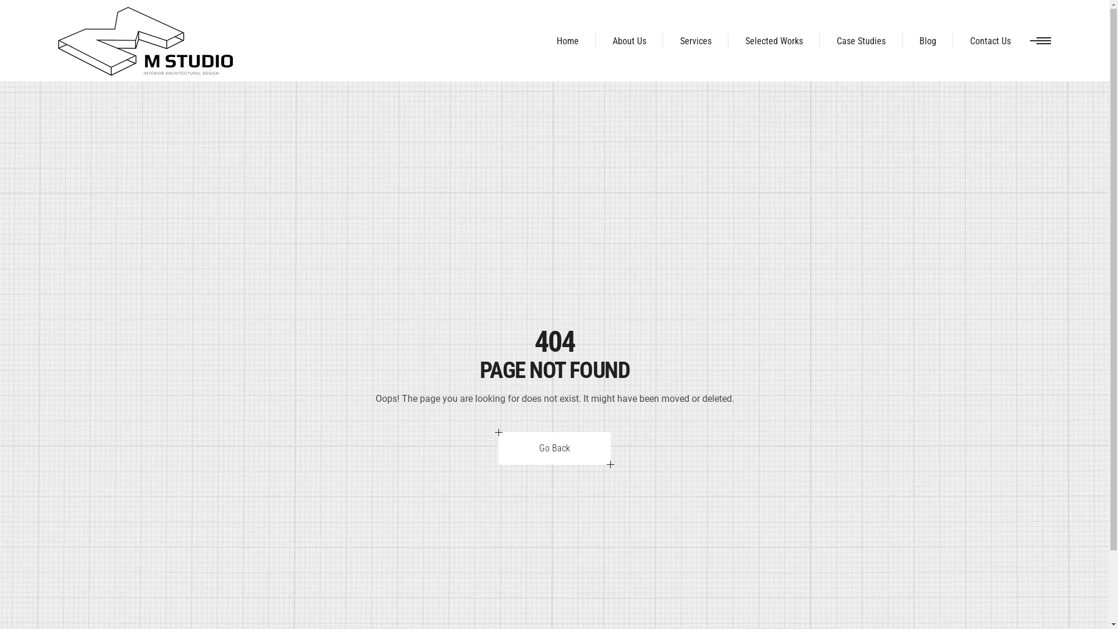 This screenshot has height=629, width=1118. What do you see at coordinates (696, 41) in the screenshot?
I see `Services` at bounding box center [696, 41].